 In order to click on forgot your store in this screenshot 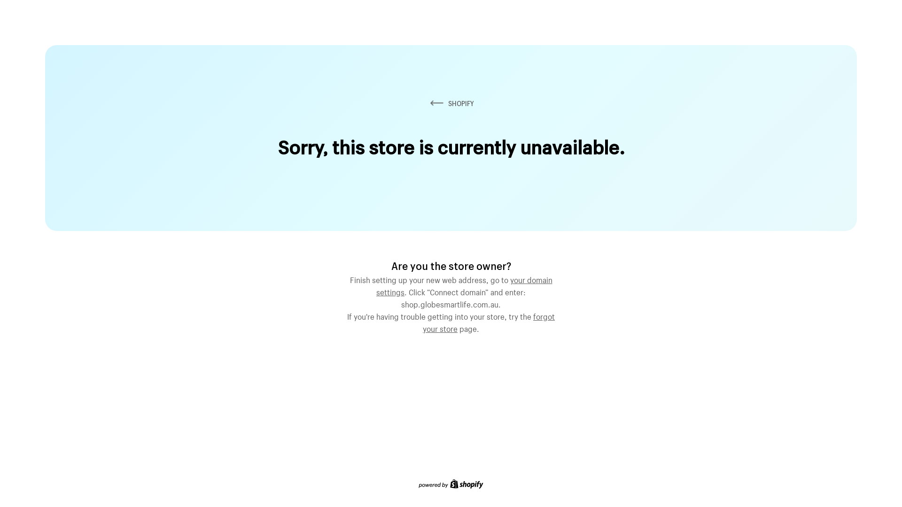, I will do `click(489, 322)`.